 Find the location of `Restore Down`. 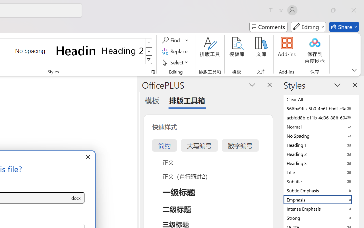

Restore Down is located at coordinates (333, 10).